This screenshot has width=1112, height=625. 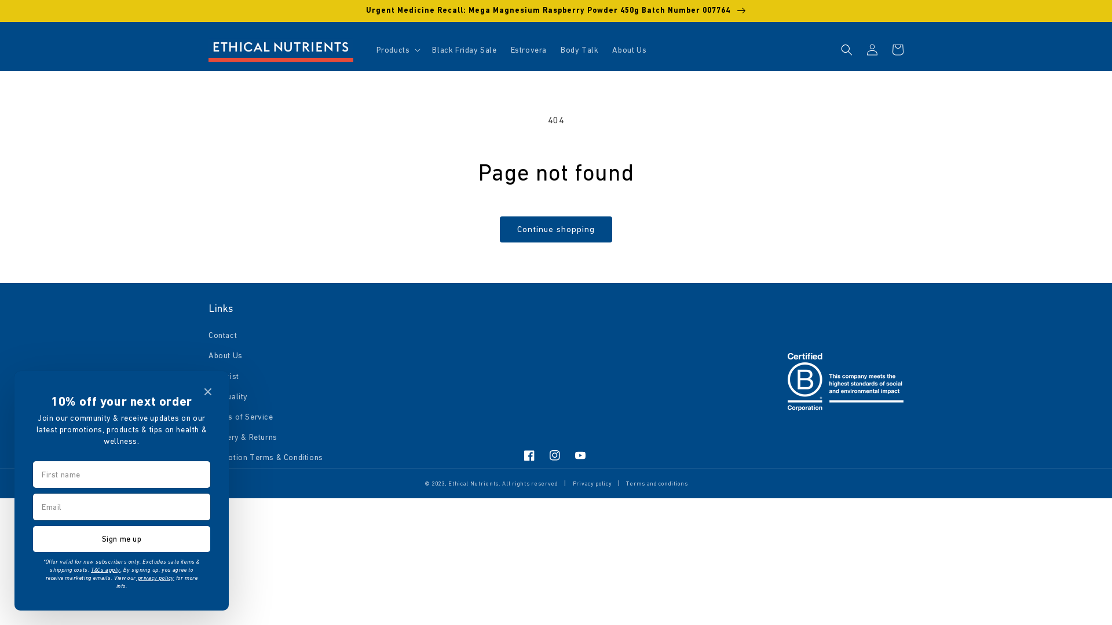 What do you see at coordinates (898, 50) in the screenshot?
I see `Cart` at bounding box center [898, 50].